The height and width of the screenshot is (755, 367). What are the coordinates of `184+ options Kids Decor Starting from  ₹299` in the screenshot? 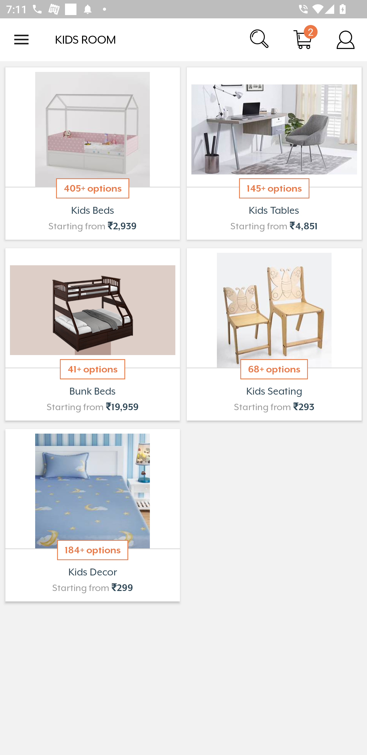 It's located at (92, 515).